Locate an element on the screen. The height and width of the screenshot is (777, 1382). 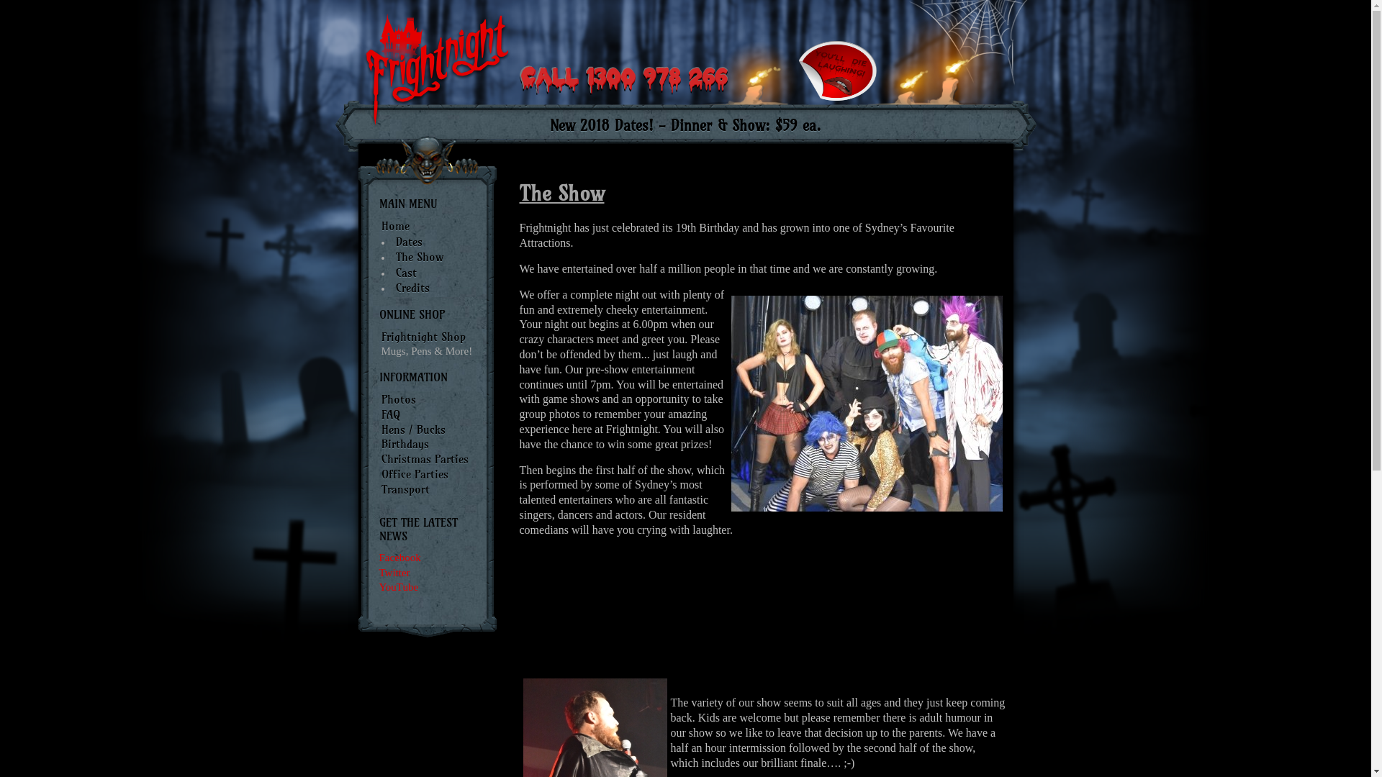
Hens / Bucks is located at coordinates (413, 430).